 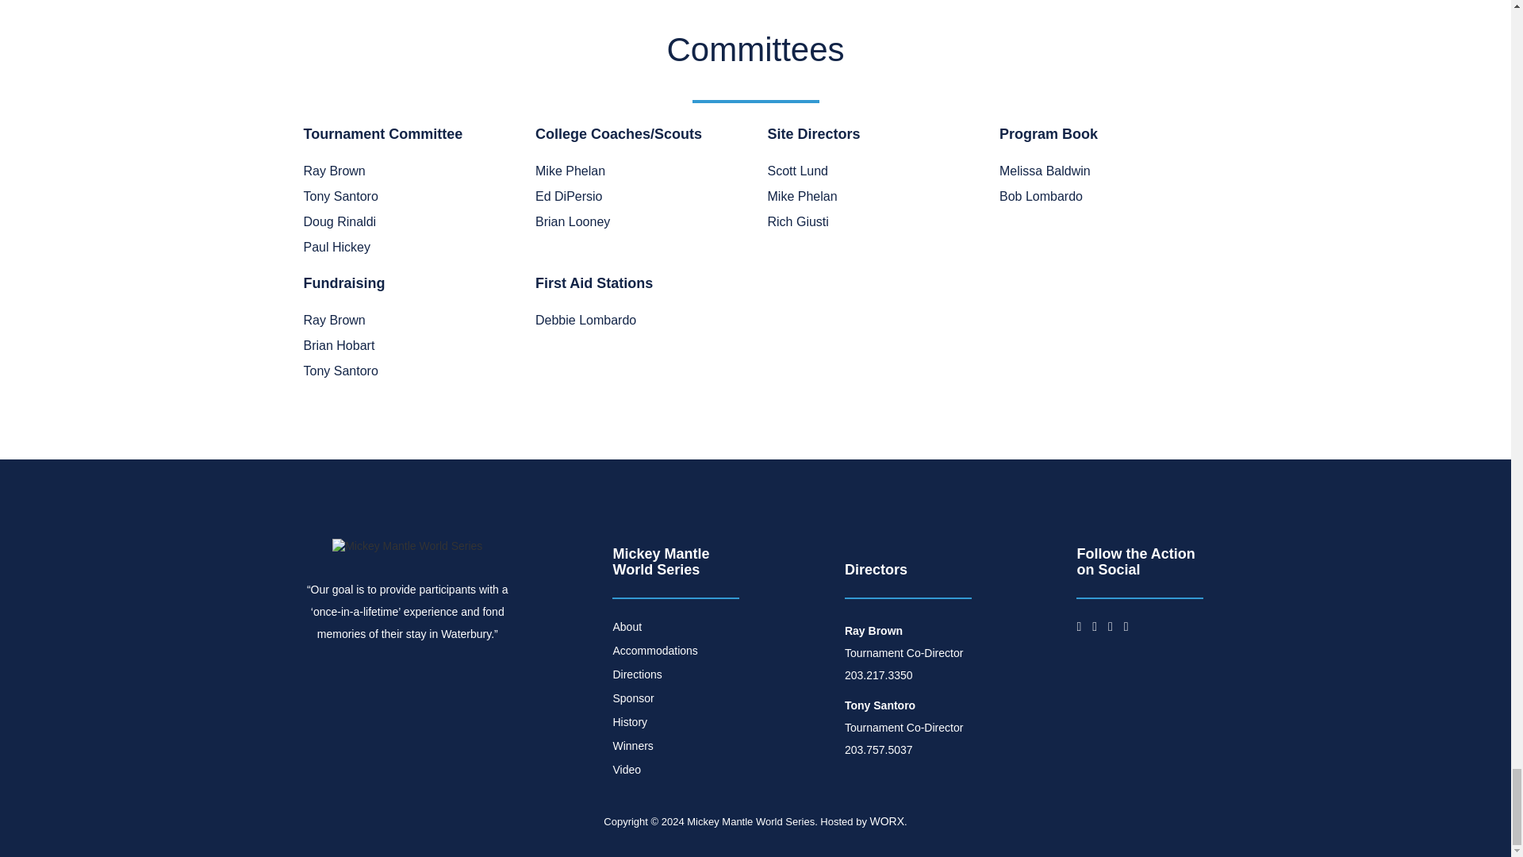 I want to click on History, so click(x=630, y=722).